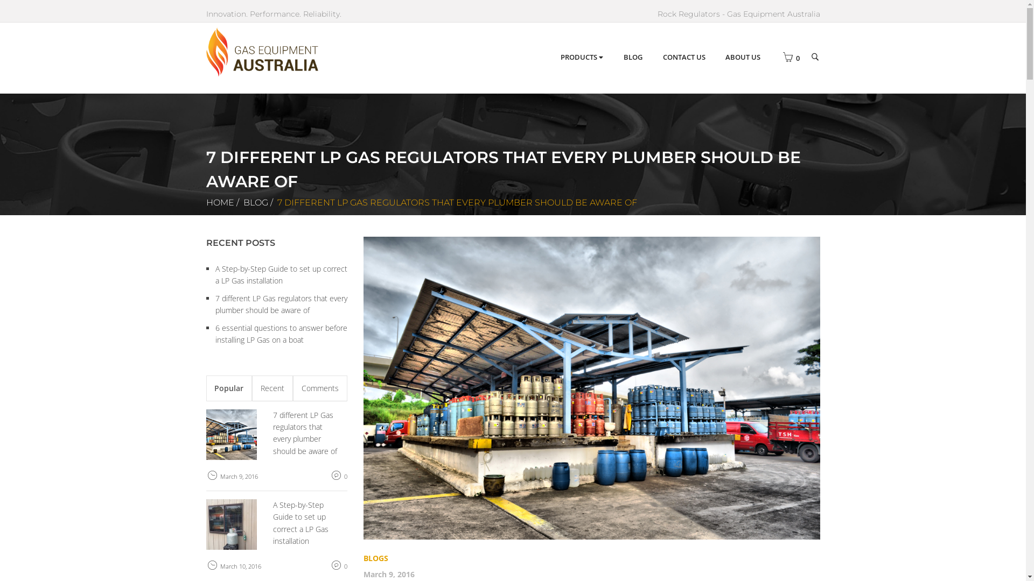 This screenshot has width=1034, height=581. I want to click on 0, so click(785, 58).